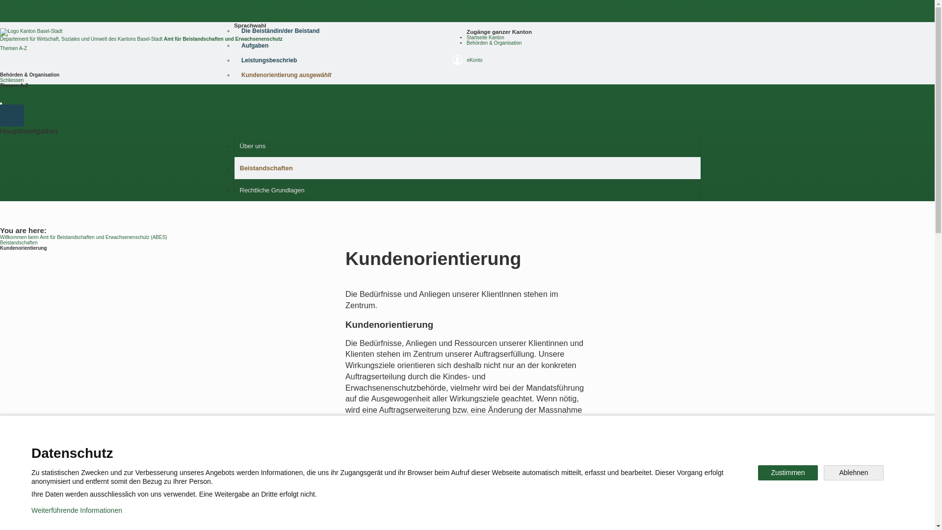 The image size is (942, 530). What do you see at coordinates (468, 190) in the screenshot?
I see `Rechtliche Grundlagen` at bounding box center [468, 190].